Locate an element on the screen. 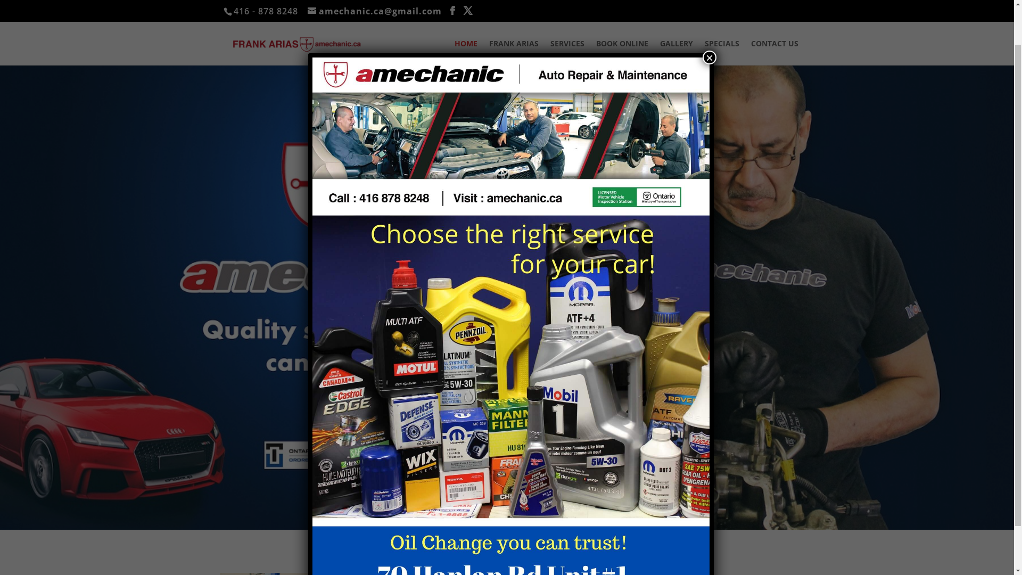  BOOK ONLINE is located at coordinates (622, 53).